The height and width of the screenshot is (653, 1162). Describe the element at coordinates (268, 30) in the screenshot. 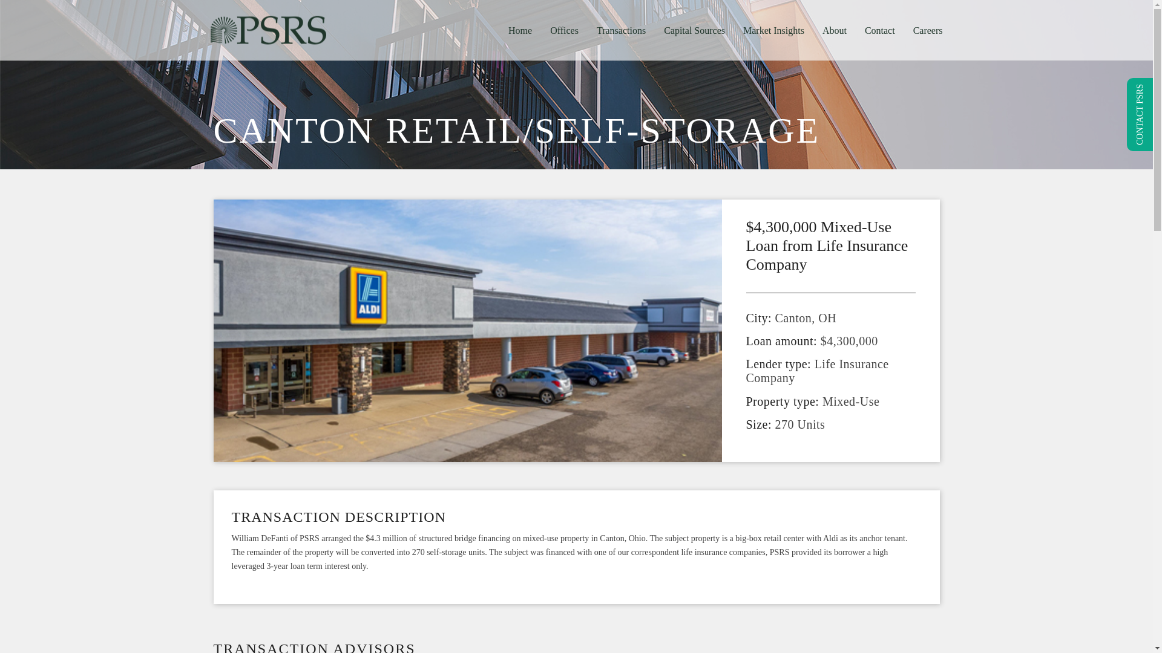

I see `Commercial Real Estate Financial Expertise` at that location.